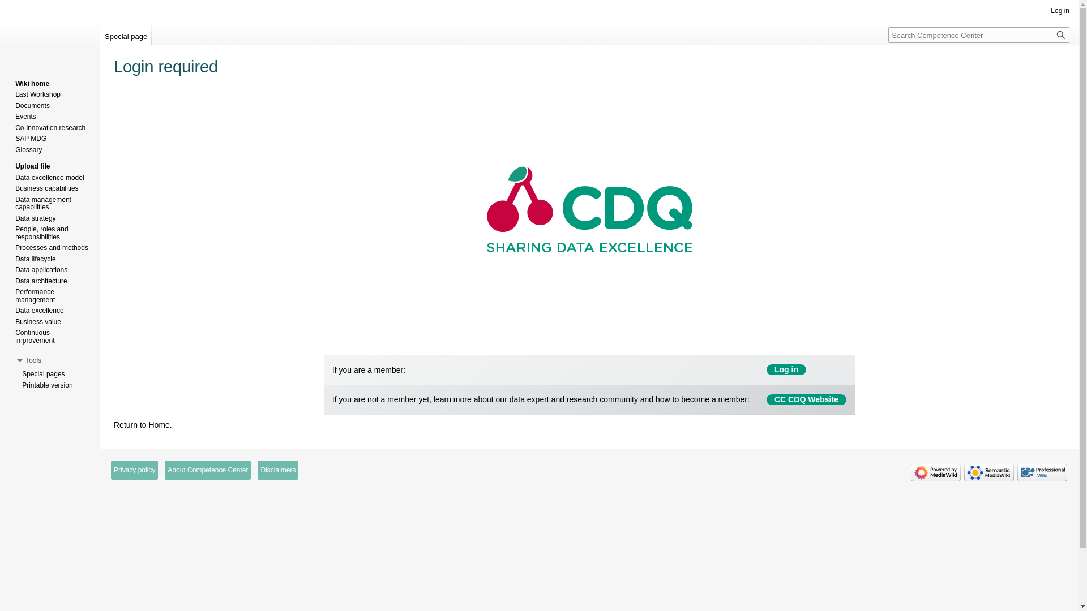 The height and width of the screenshot is (611, 1087). What do you see at coordinates (50, 128) in the screenshot?
I see `Co-innovation research` at bounding box center [50, 128].